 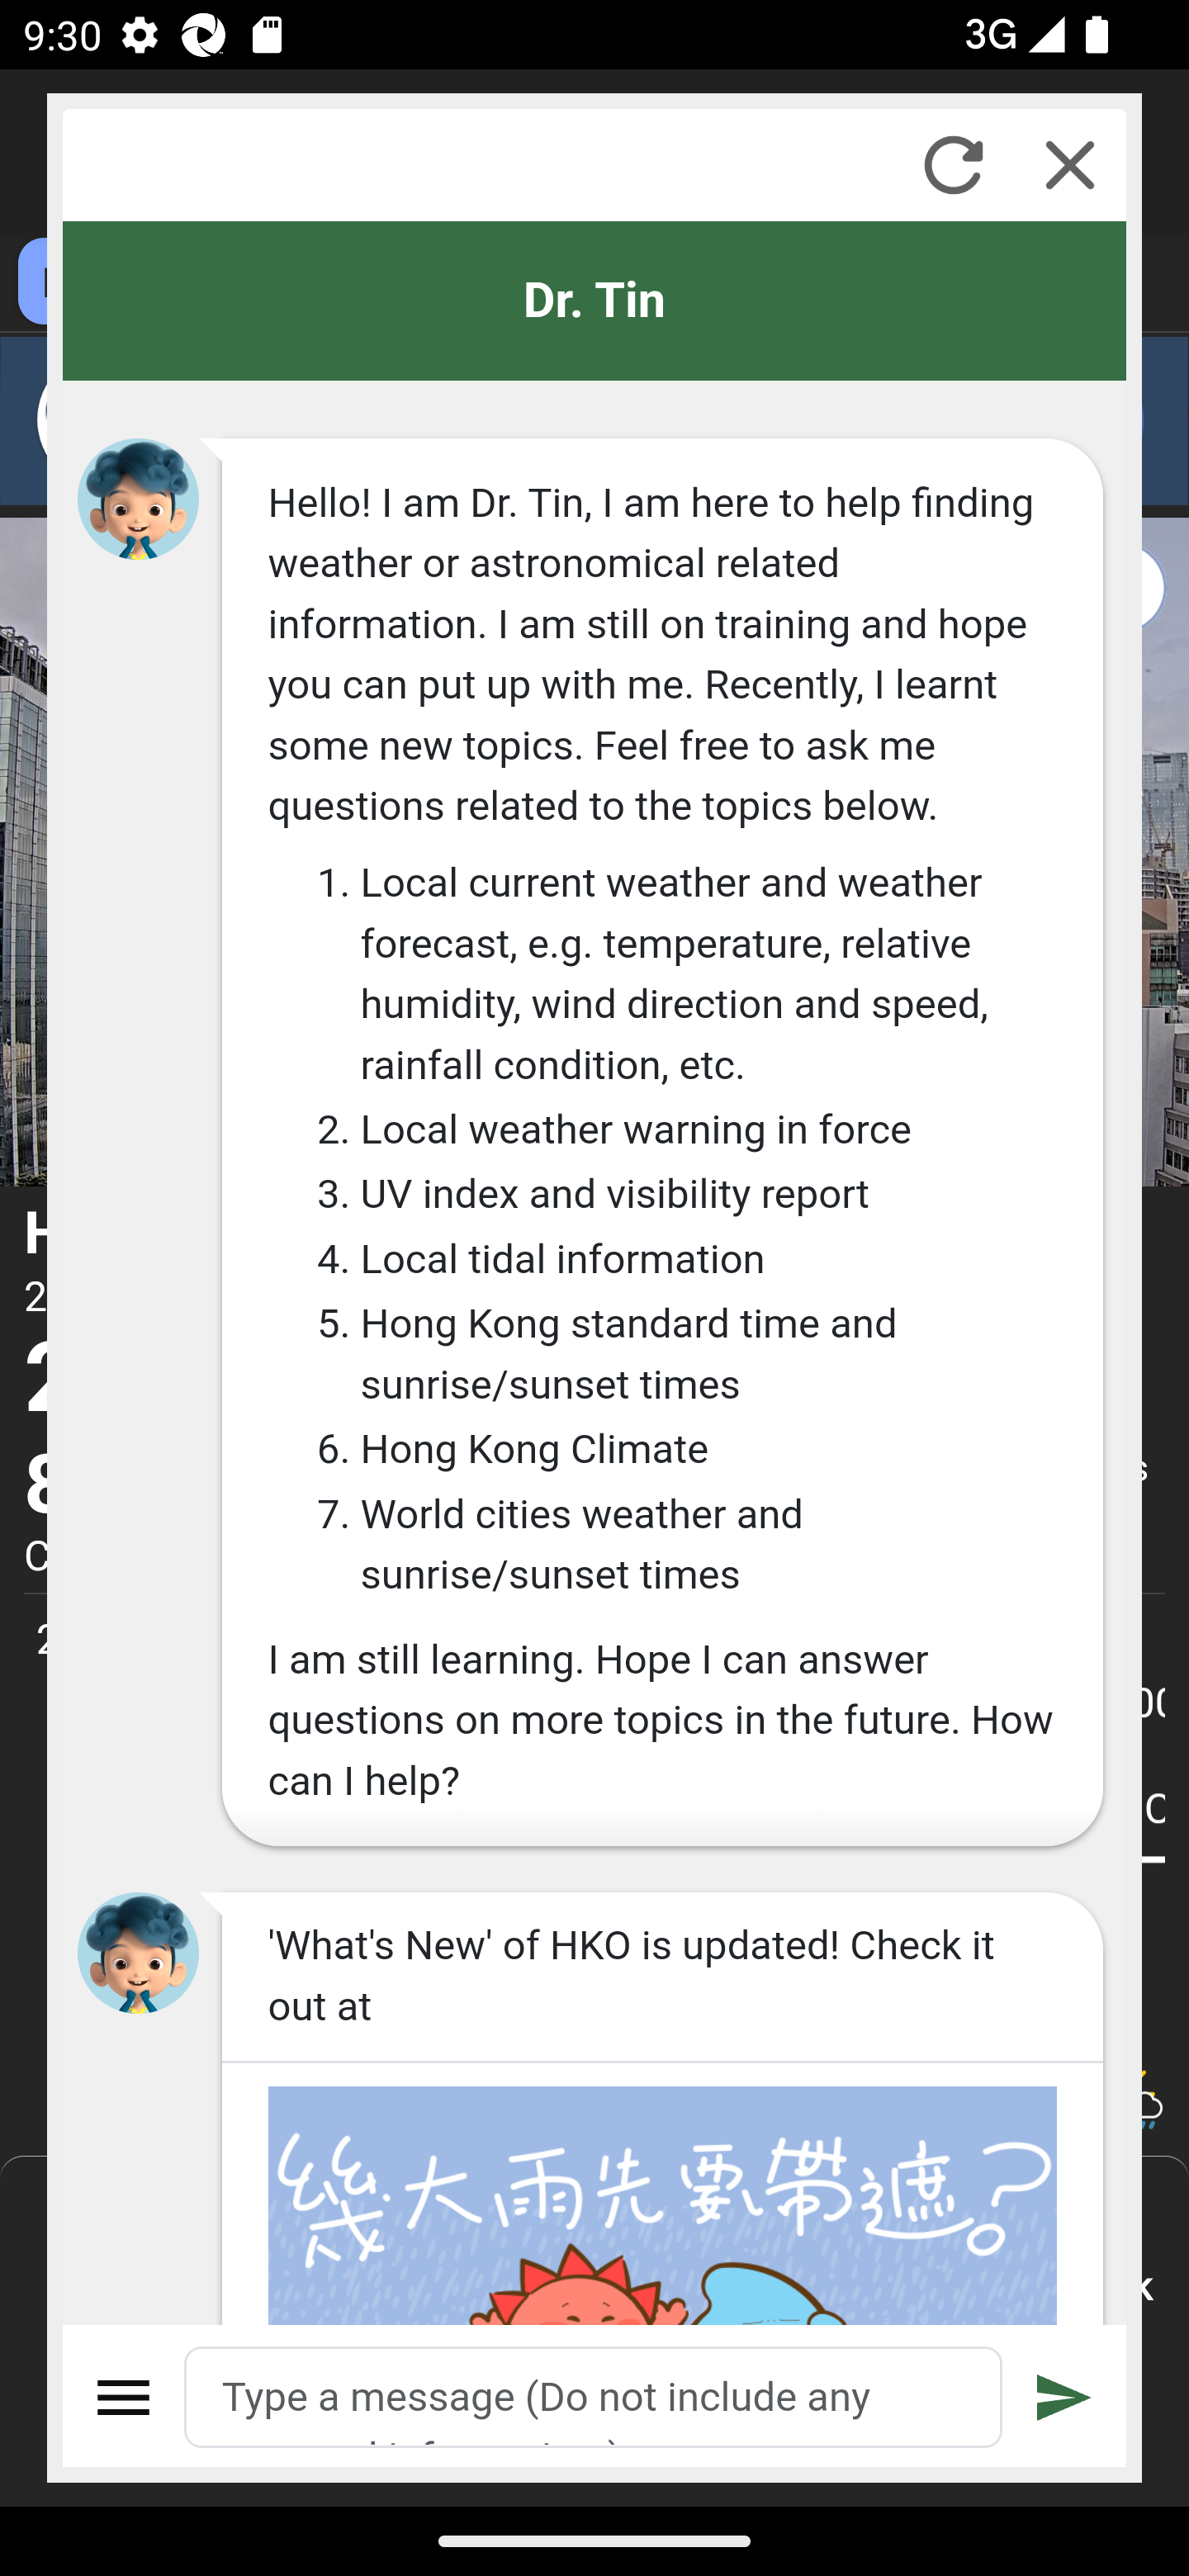 What do you see at coordinates (125, 2397) in the screenshot?
I see `Menu` at bounding box center [125, 2397].